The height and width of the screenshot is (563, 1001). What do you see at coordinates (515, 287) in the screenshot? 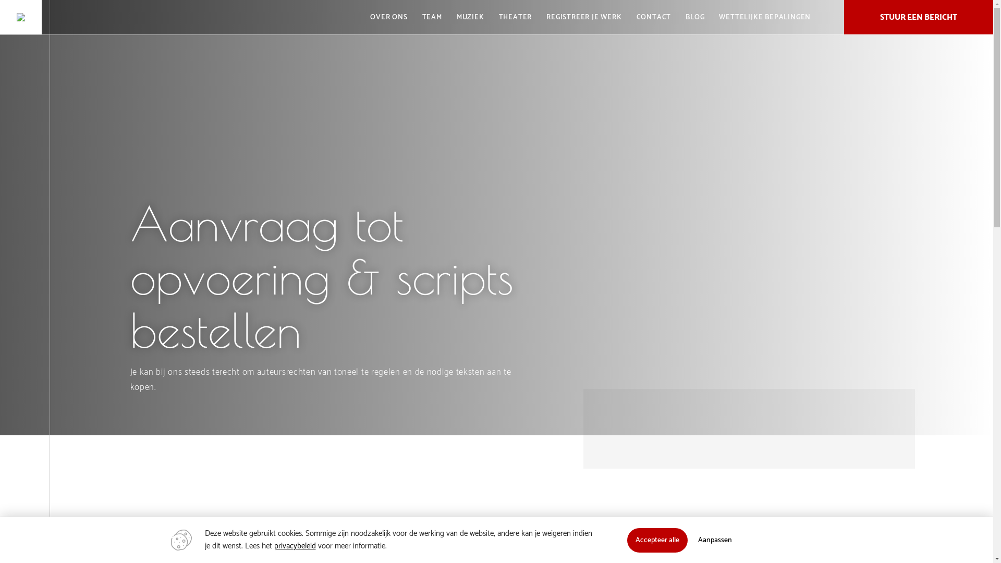
I see `privacy policy` at bounding box center [515, 287].